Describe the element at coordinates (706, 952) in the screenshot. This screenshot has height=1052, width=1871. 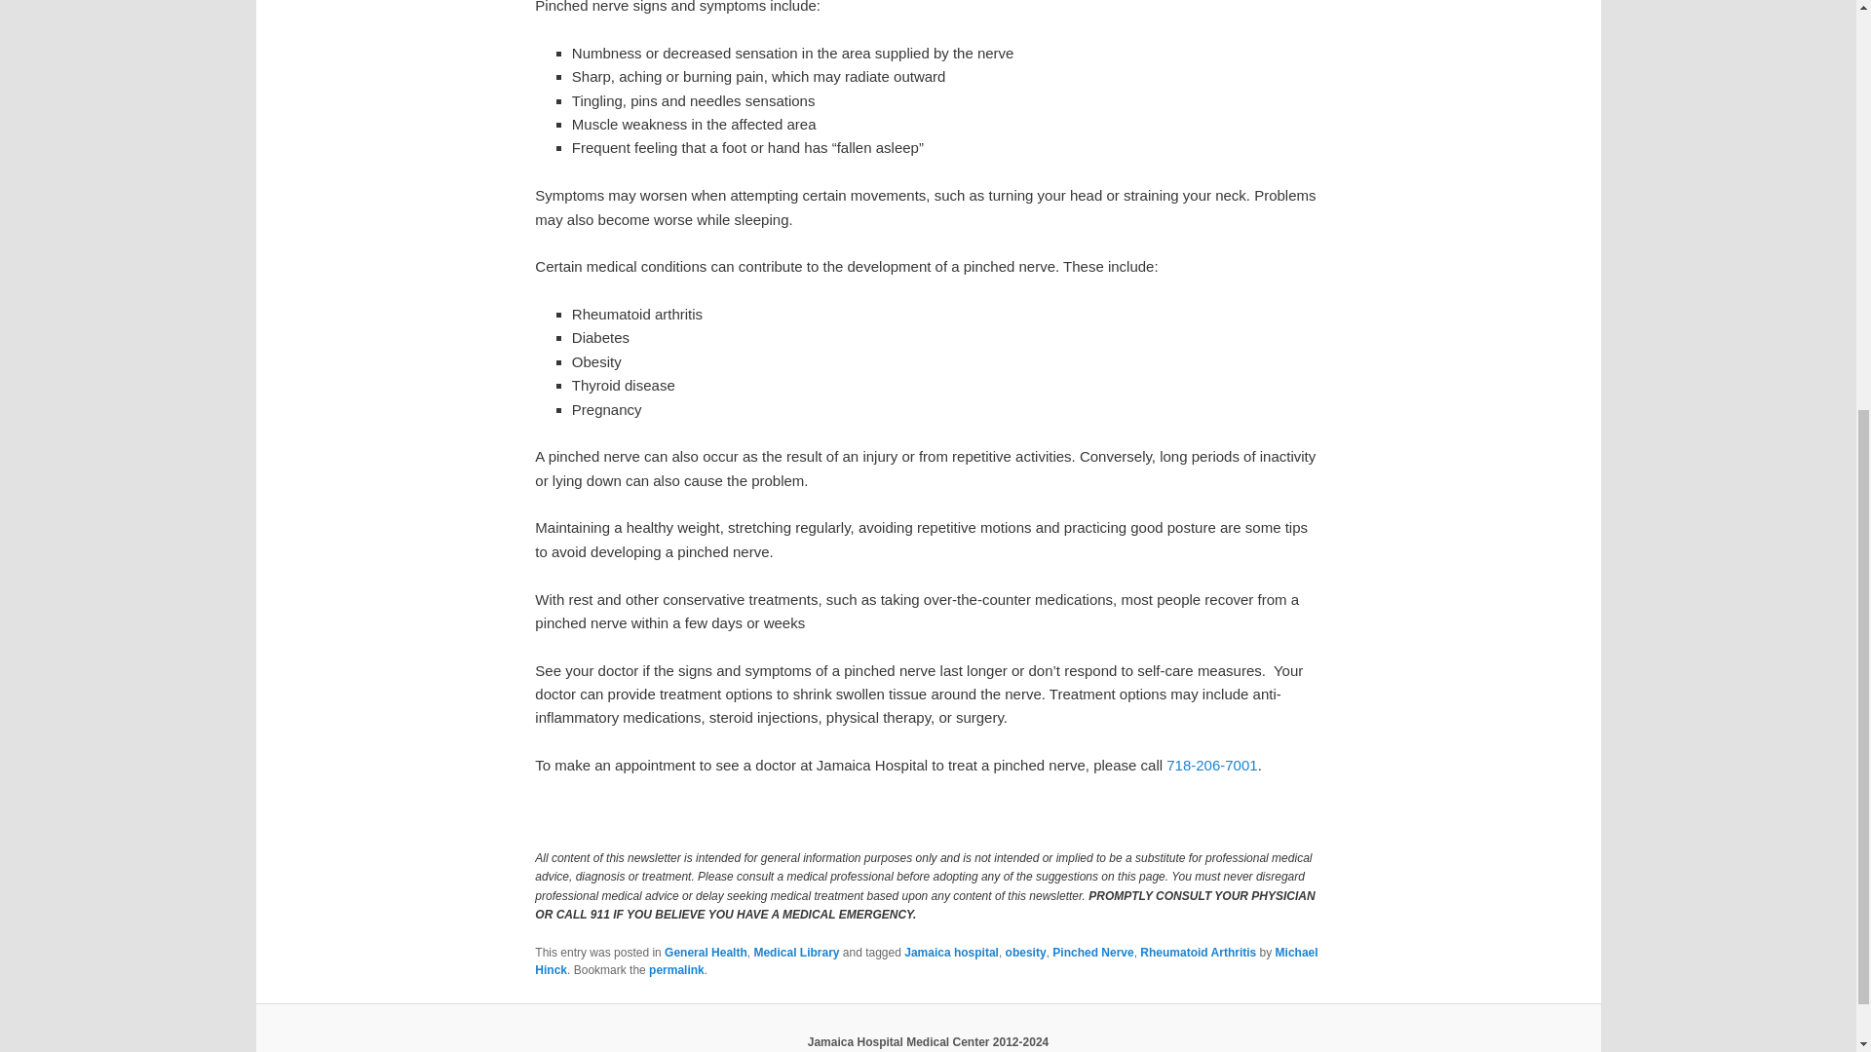
I see `General Health` at that location.